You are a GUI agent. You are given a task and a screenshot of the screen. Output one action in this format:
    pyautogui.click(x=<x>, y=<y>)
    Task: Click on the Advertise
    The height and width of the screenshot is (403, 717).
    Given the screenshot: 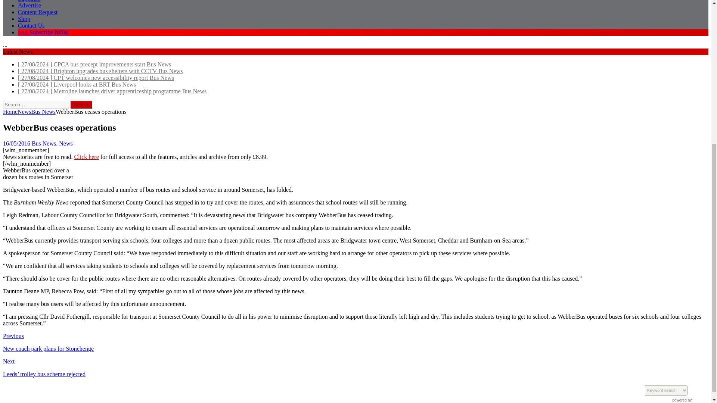 What is the action you would take?
    pyautogui.click(x=29, y=5)
    